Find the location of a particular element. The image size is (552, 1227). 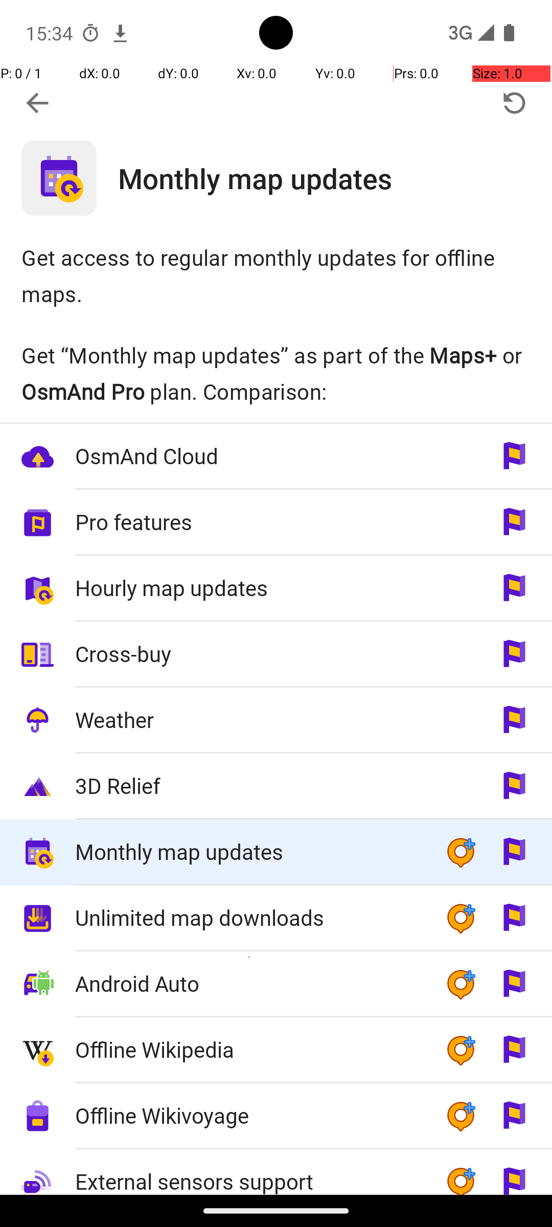

3D Relief available as part of the OsmAnd Pro plan is located at coordinates (276, 786).